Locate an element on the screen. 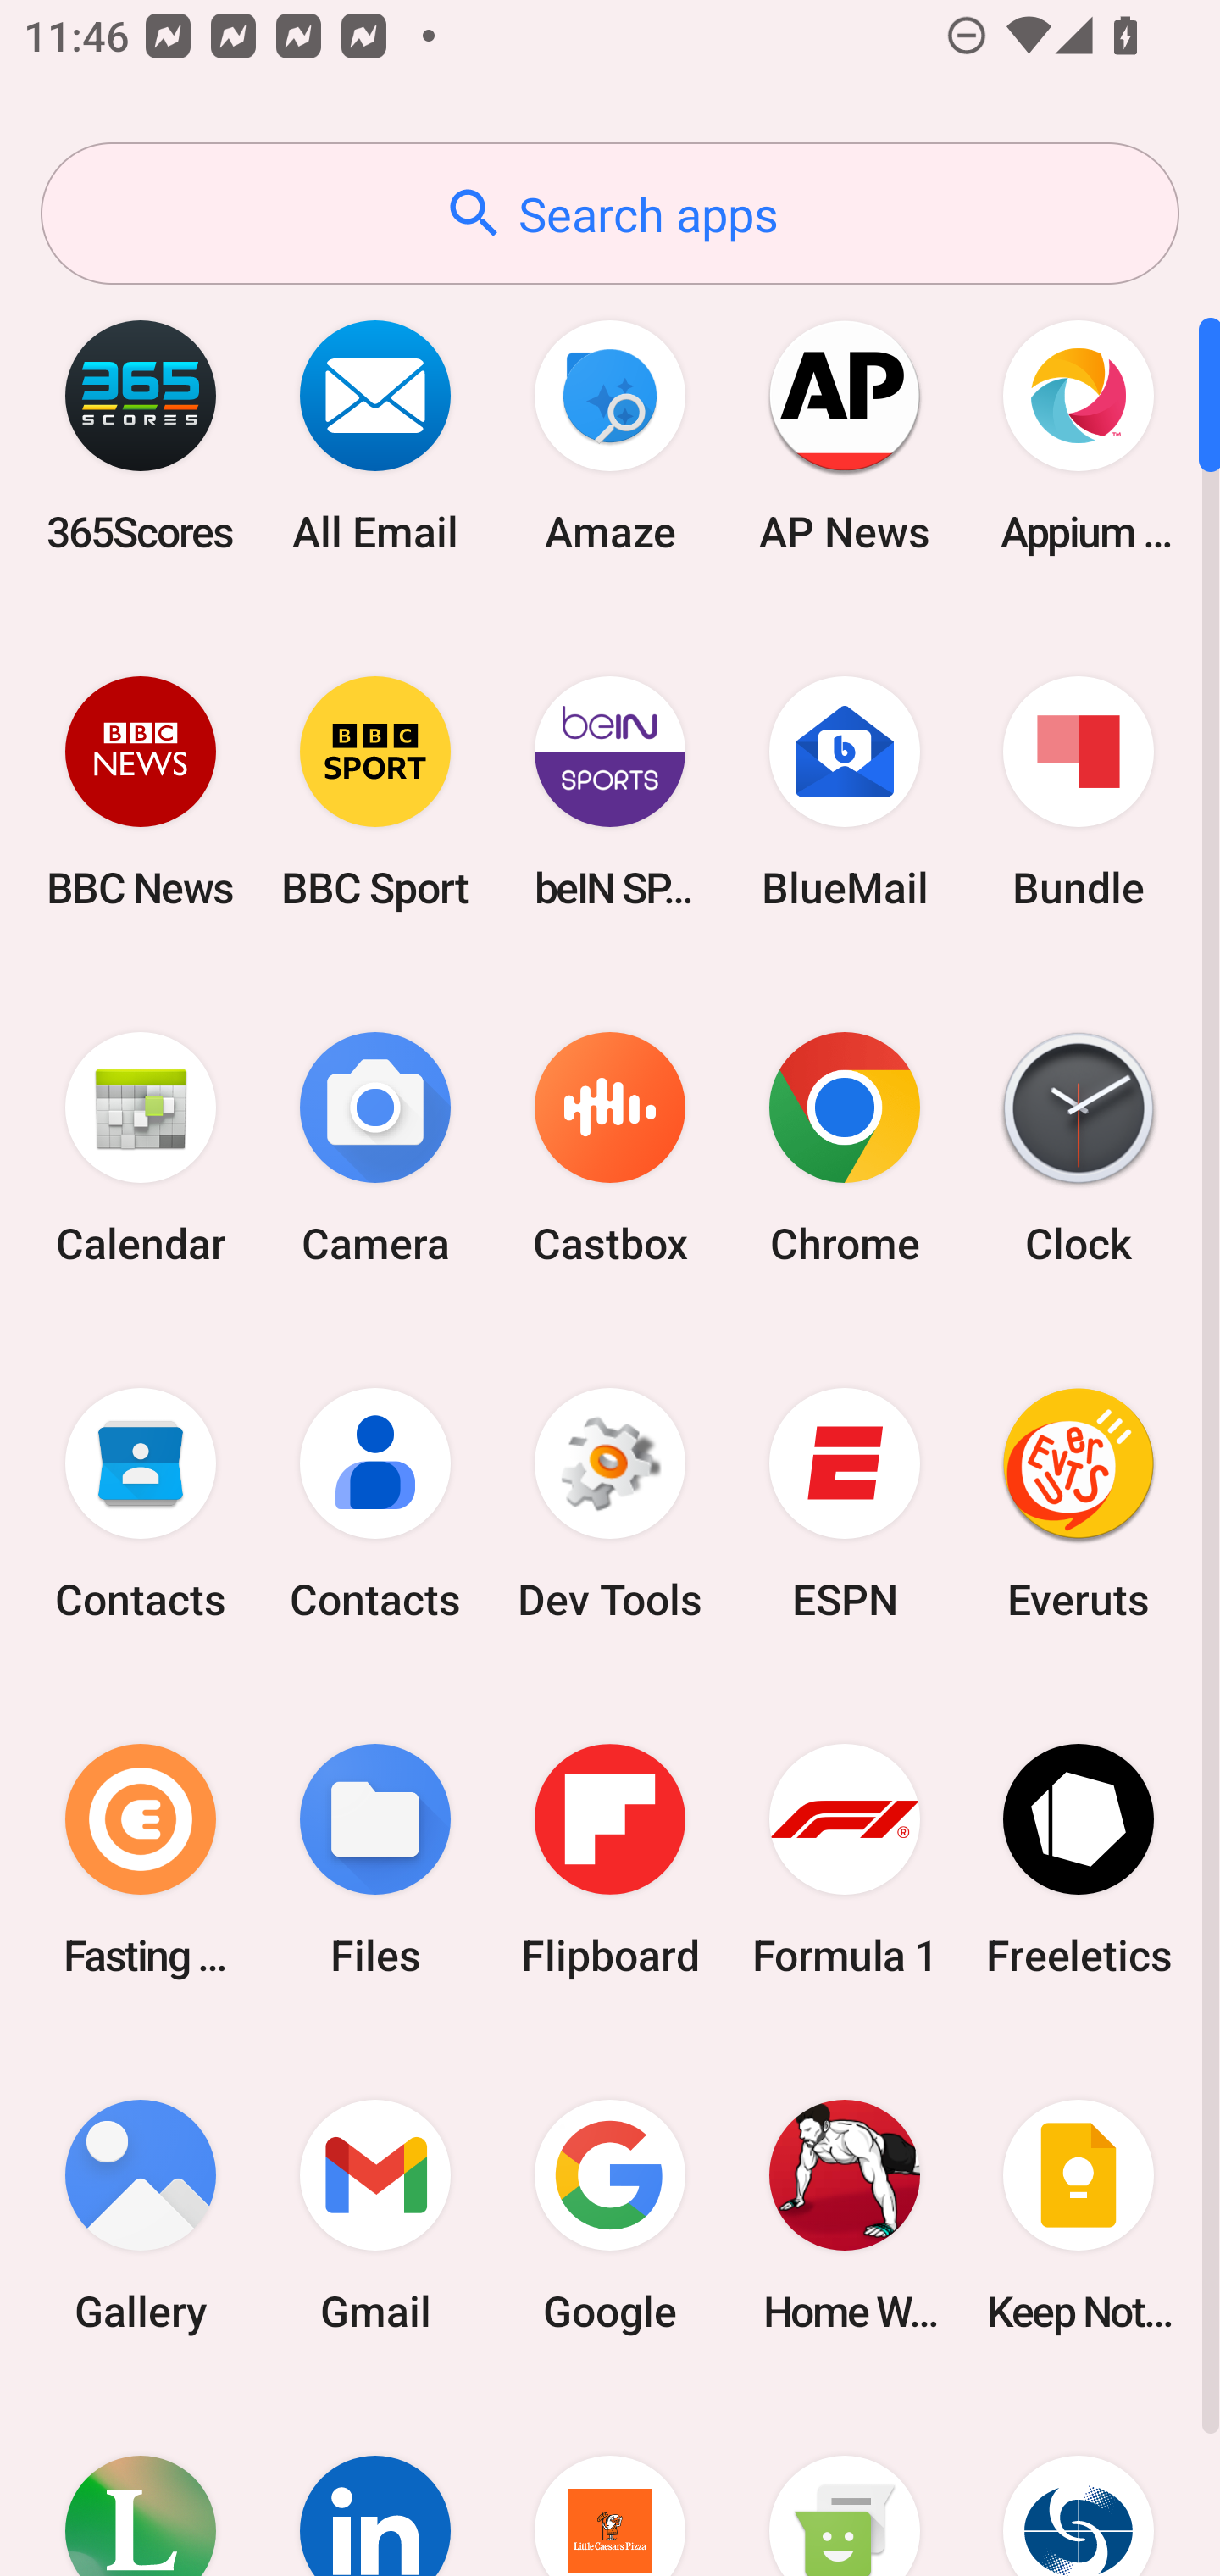 Image resolution: width=1220 pixels, height=2576 pixels. Bundle is located at coordinates (1079, 791).